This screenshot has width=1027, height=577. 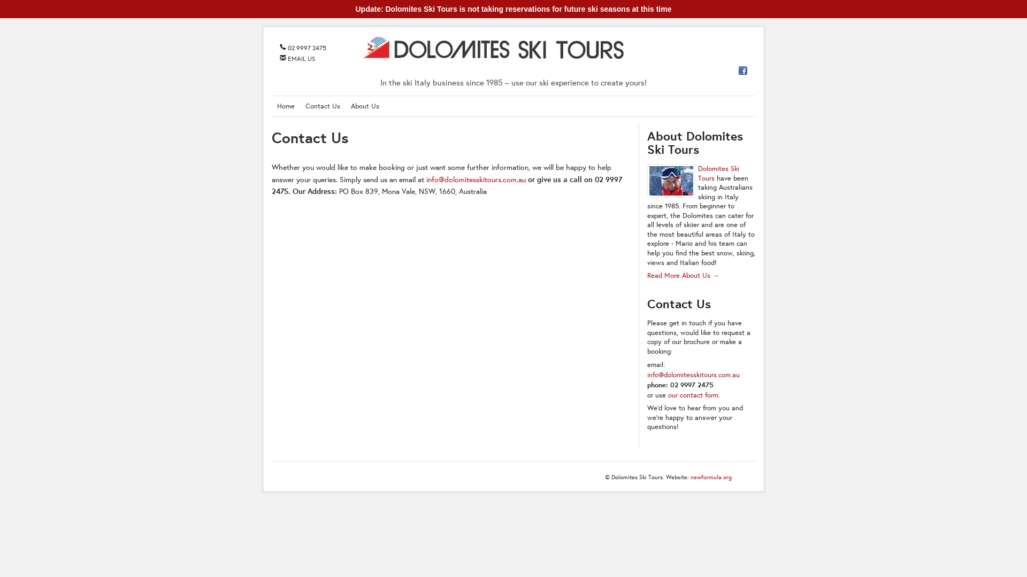 What do you see at coordinates (718, 173) in the screenshot?
I see `Dolomites Ski Tours` at bounding box center [718, 173].